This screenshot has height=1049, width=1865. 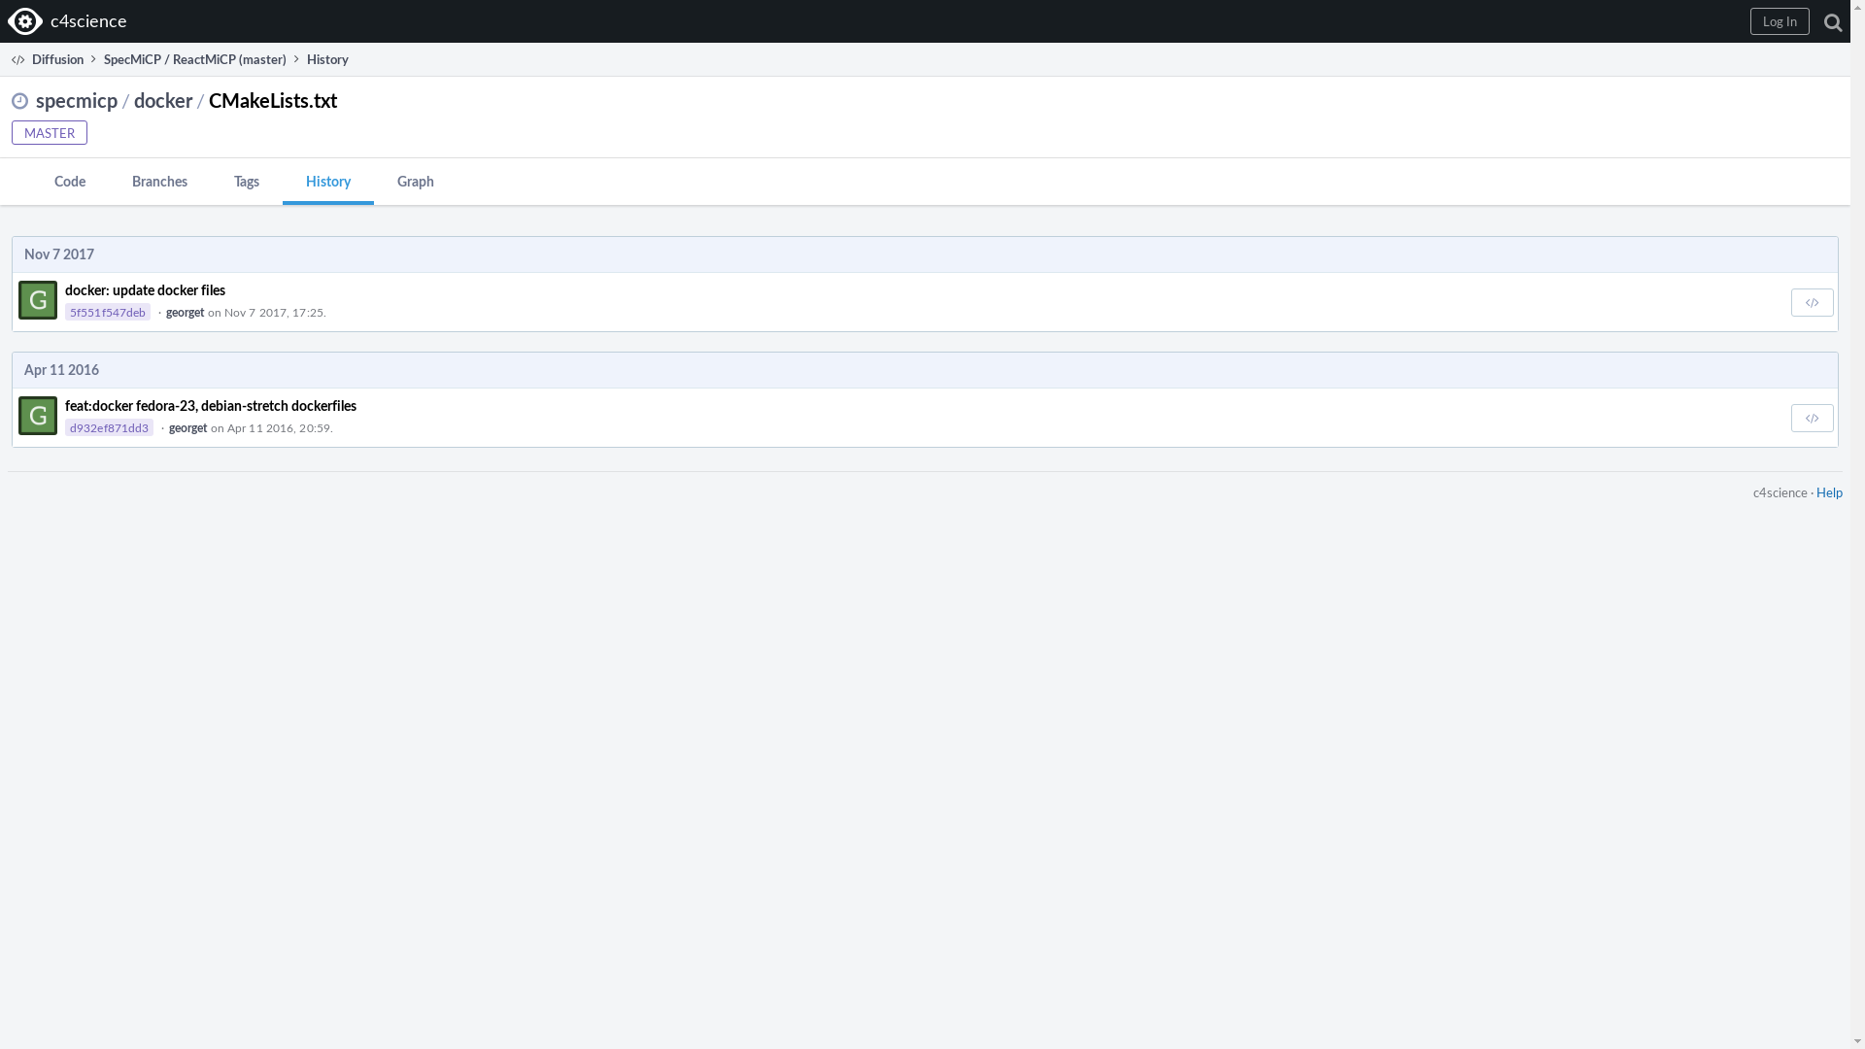 I want to click on Branches, so click(x=159, y=180).